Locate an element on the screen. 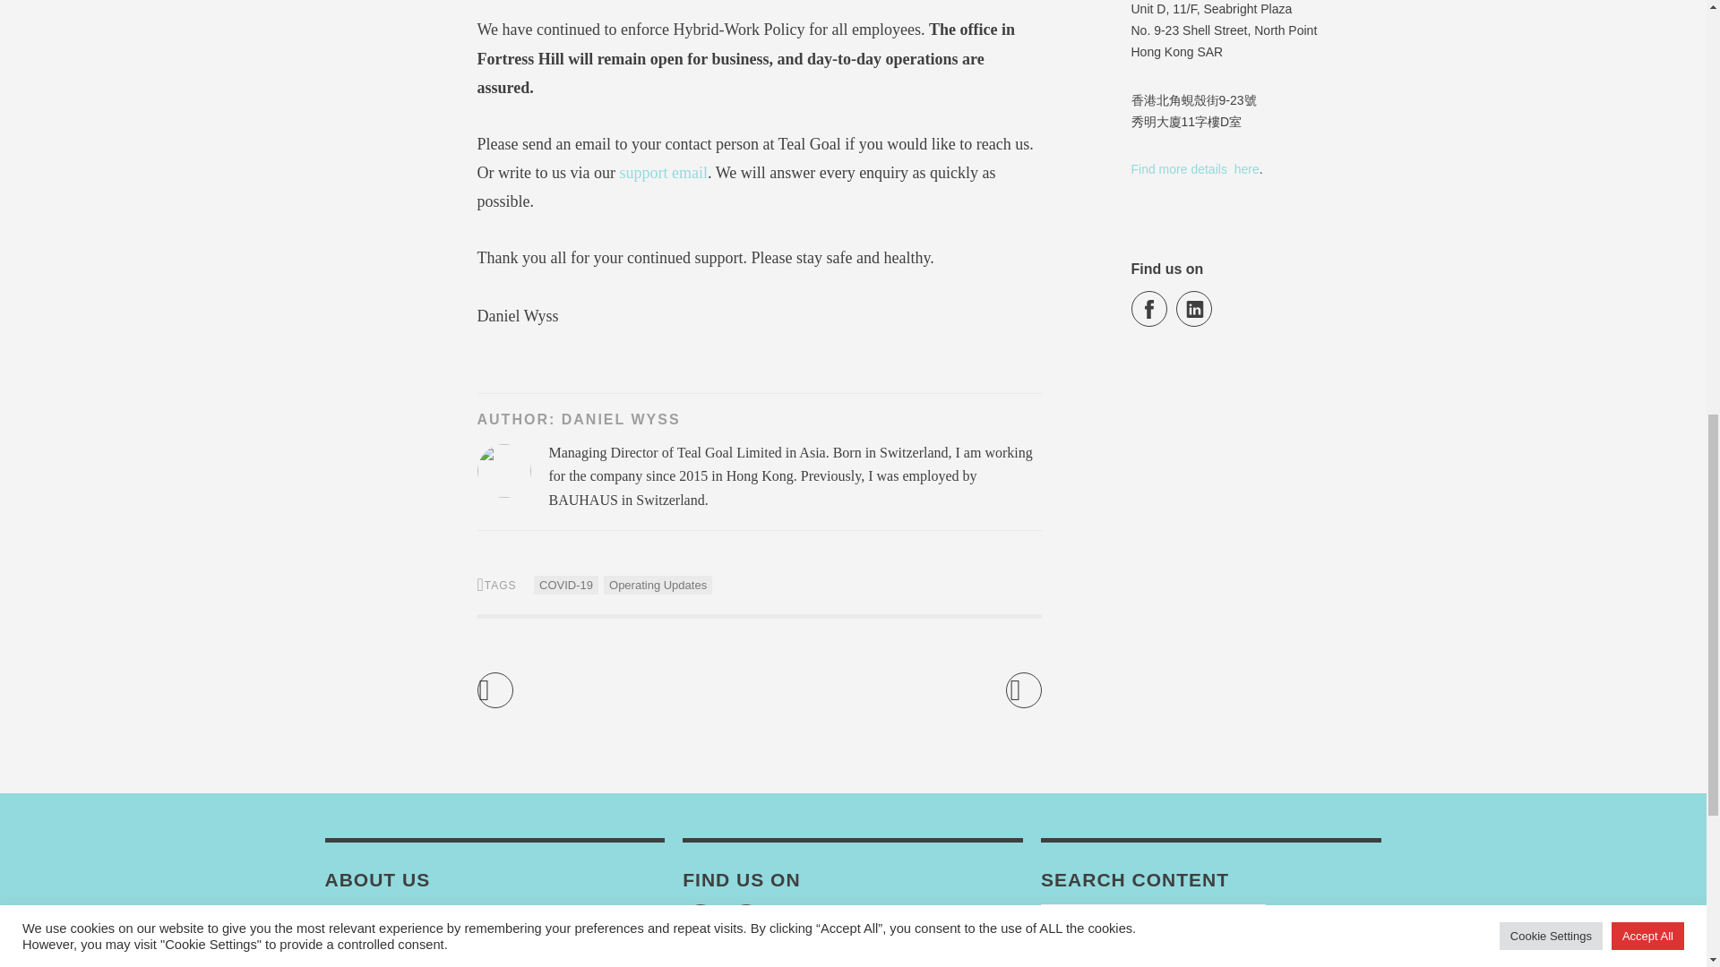 This screenshot has width=1720, height=967. Facebook is located at coordinates (1148, 309).